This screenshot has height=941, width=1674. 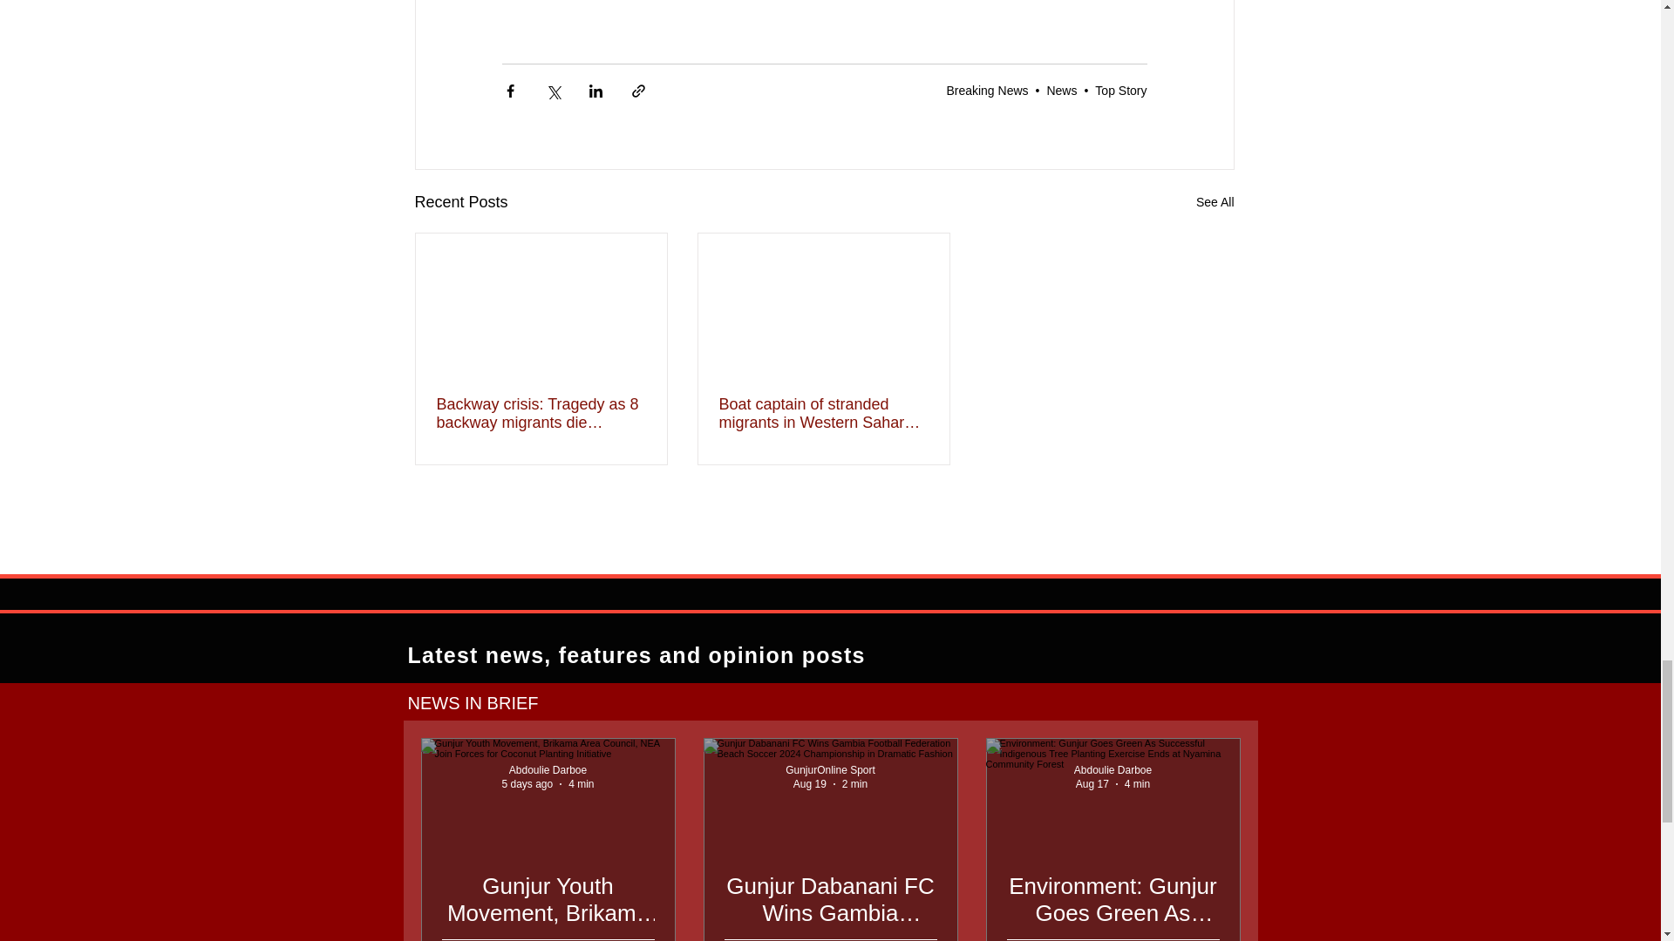 I want to click on GunjurOnline Sport, so click(x=830, y=770).